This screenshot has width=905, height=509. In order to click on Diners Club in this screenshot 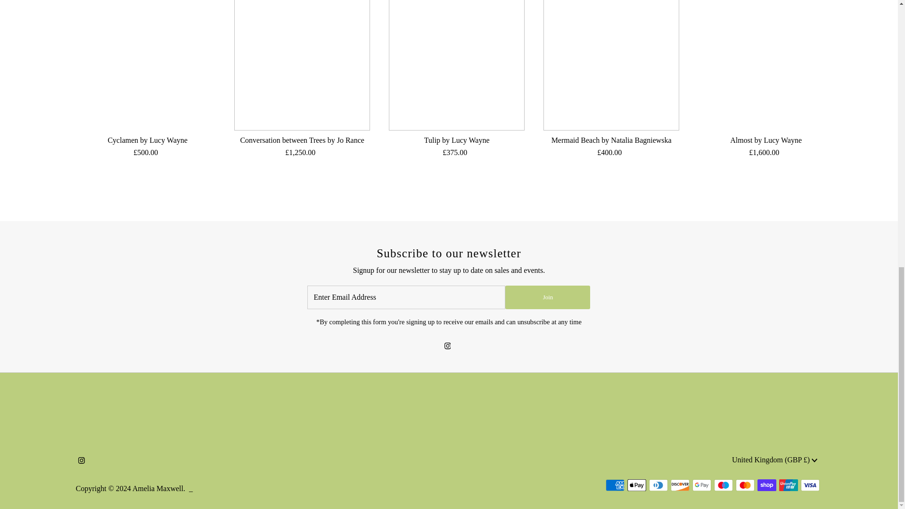, I will do `click(658, 485)`.